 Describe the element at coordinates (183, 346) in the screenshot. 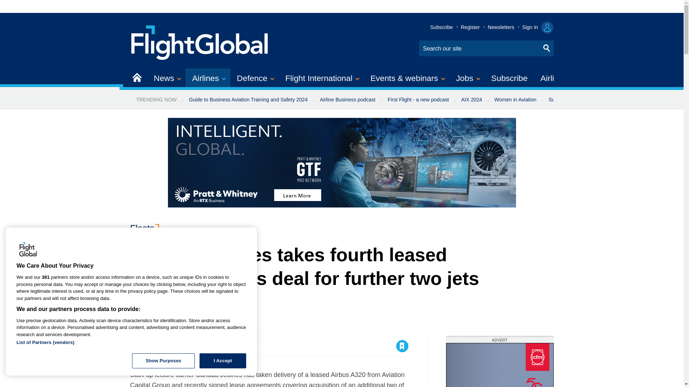

I see `Email this article` at that location.